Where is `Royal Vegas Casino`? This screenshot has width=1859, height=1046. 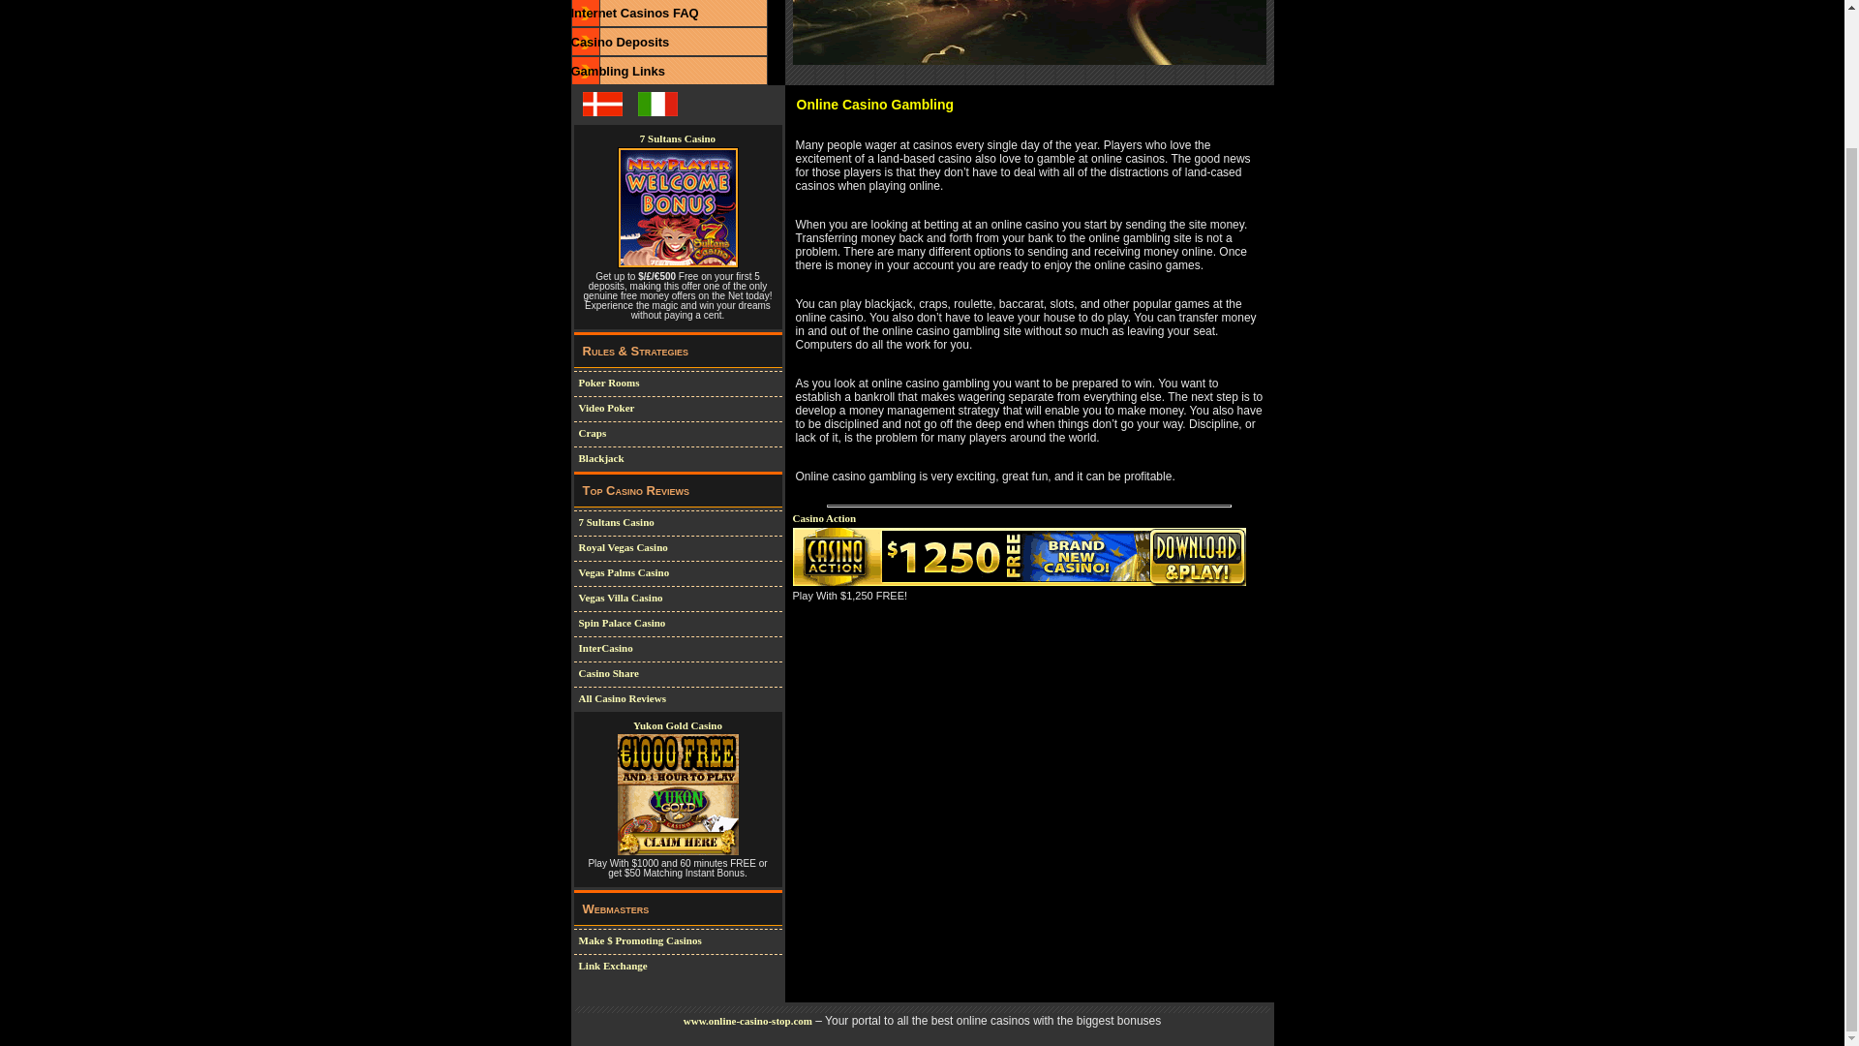
Royal Vegas Casino is located at coordinates (623, 547).